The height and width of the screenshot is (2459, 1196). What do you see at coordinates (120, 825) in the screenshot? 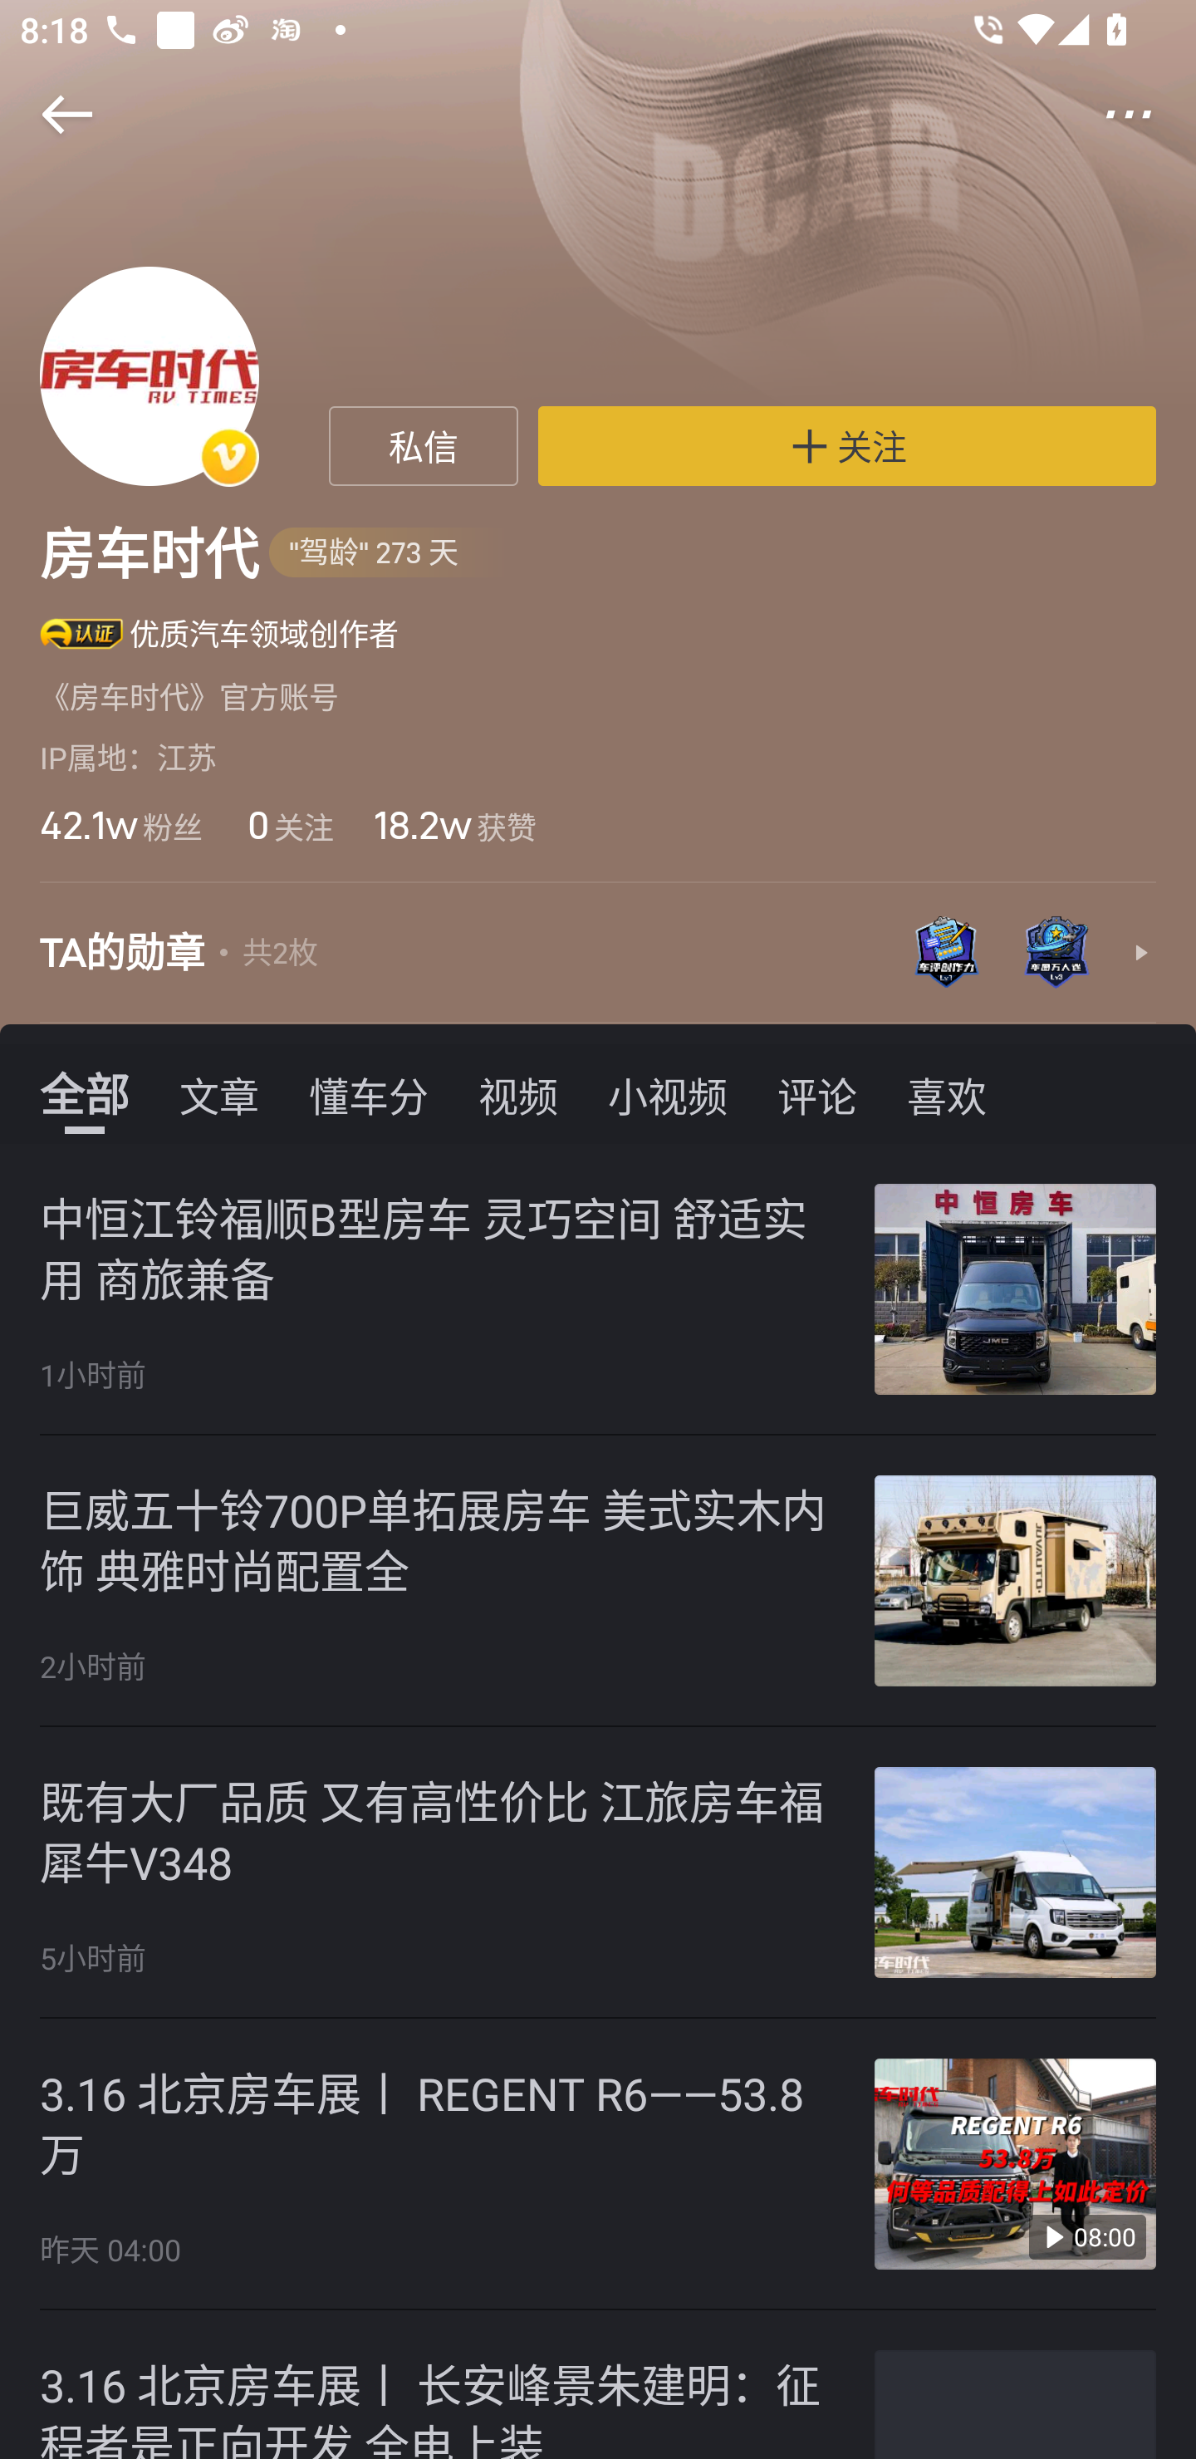
I see `42.1w 粉丝` at bounding box center [120, 825].